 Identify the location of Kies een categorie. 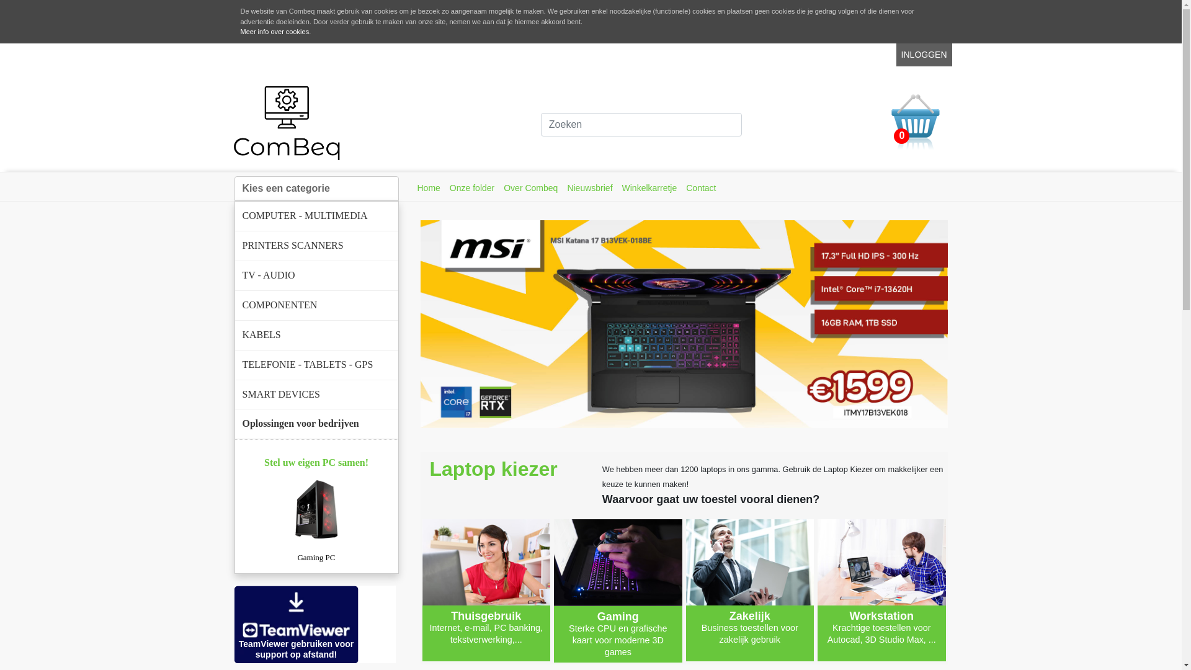
(316, 189).